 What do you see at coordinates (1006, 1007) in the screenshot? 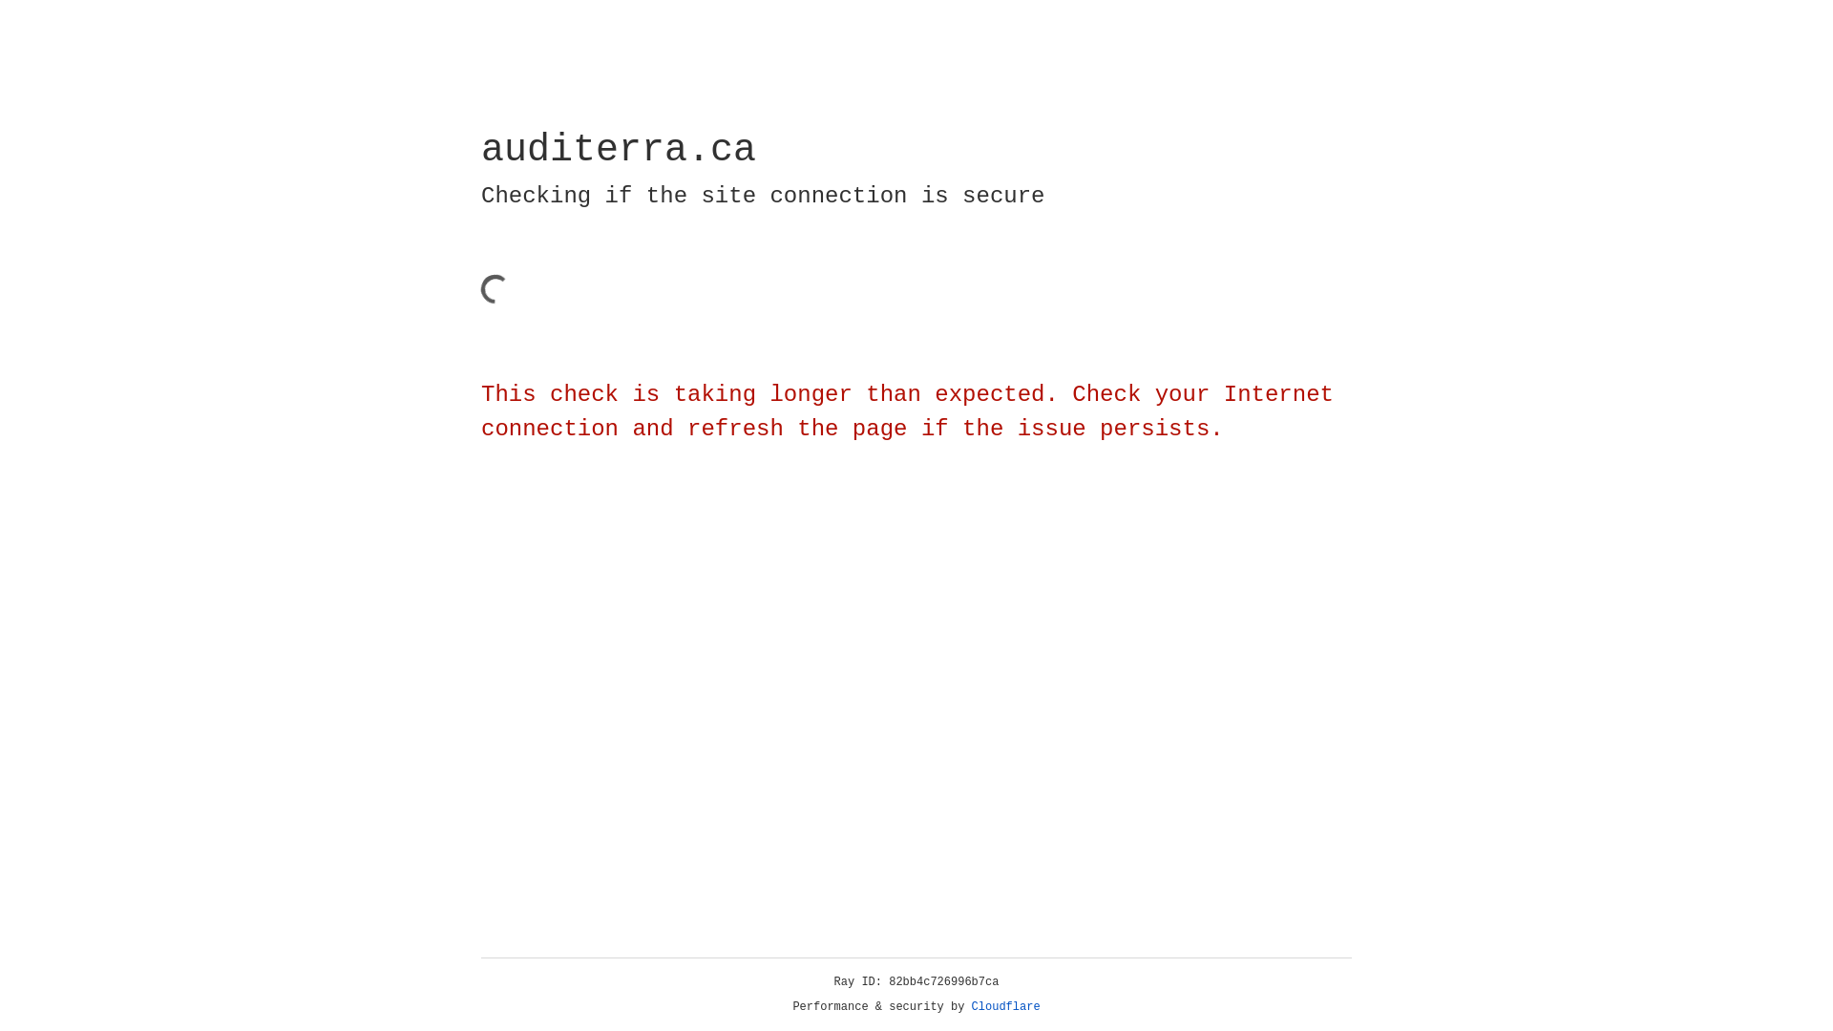
I see `Cloudflare` at bounding box center [1006, 1007].